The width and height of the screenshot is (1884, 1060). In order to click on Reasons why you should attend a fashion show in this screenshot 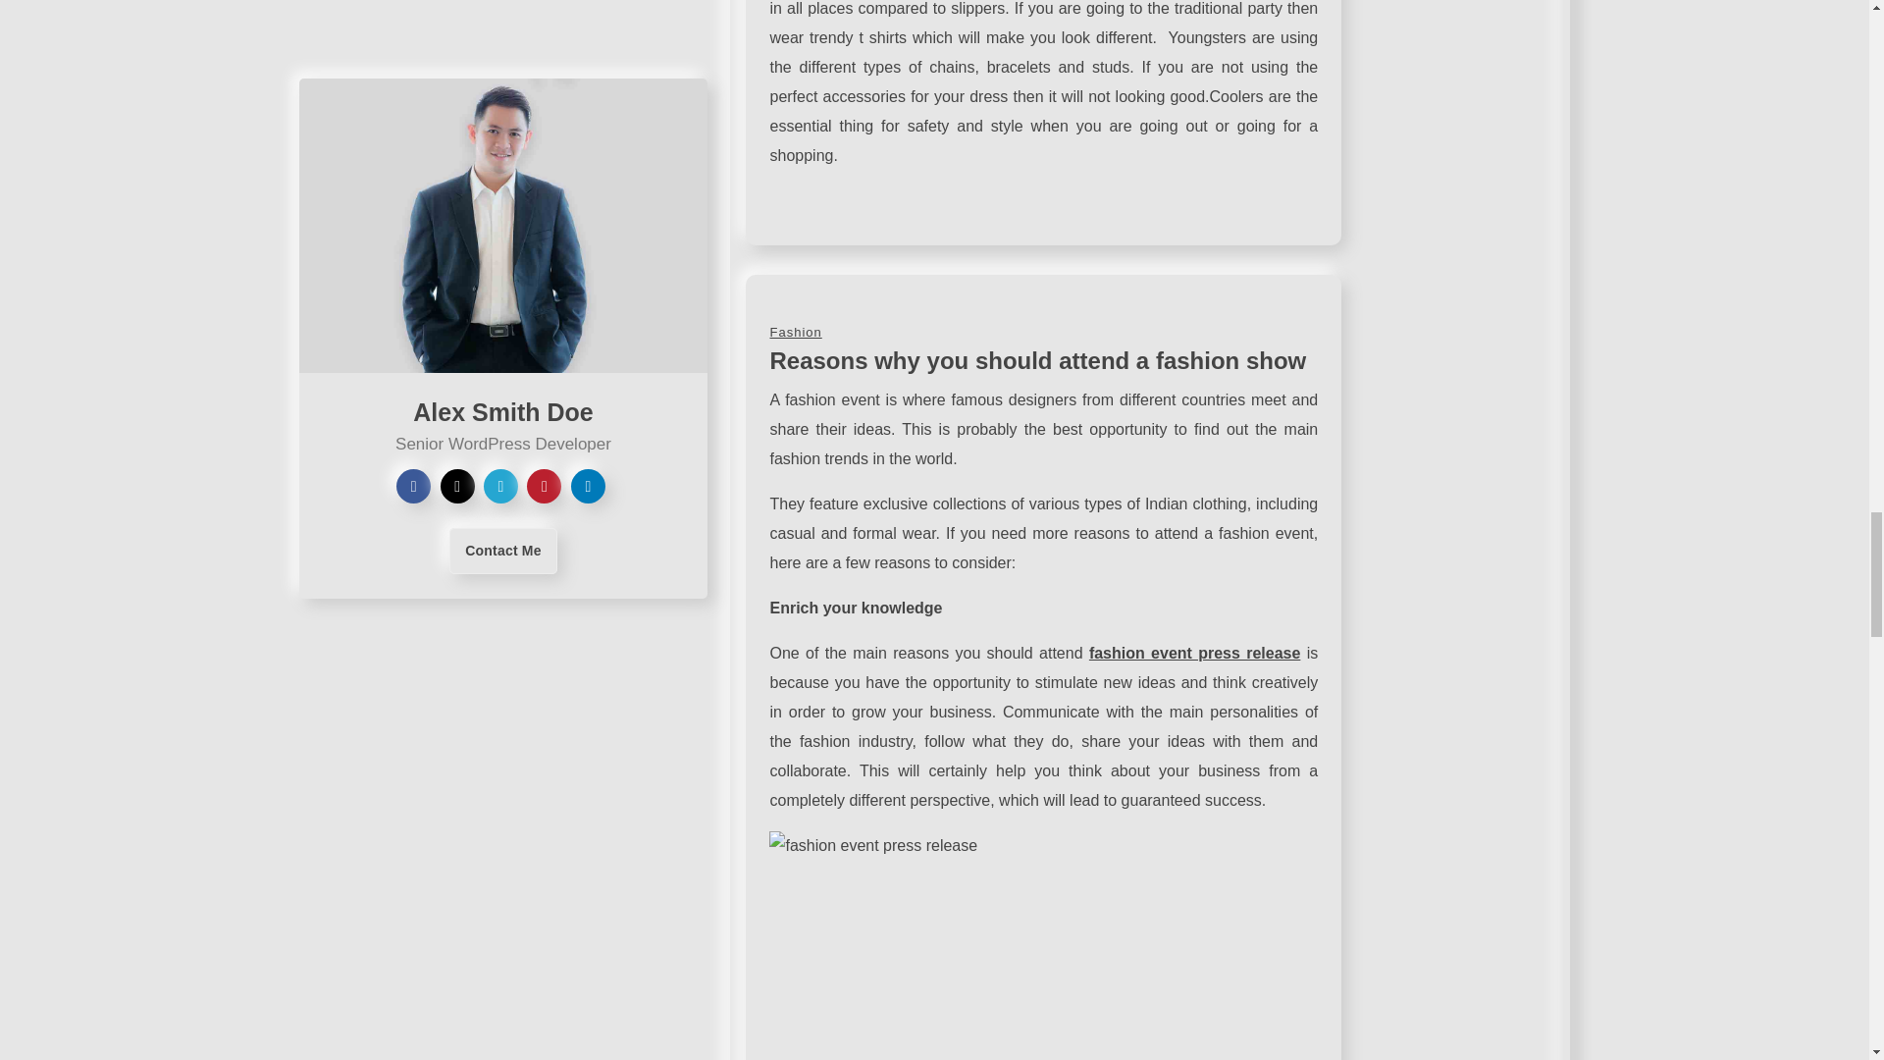, I will do `click(1036, 361)`.